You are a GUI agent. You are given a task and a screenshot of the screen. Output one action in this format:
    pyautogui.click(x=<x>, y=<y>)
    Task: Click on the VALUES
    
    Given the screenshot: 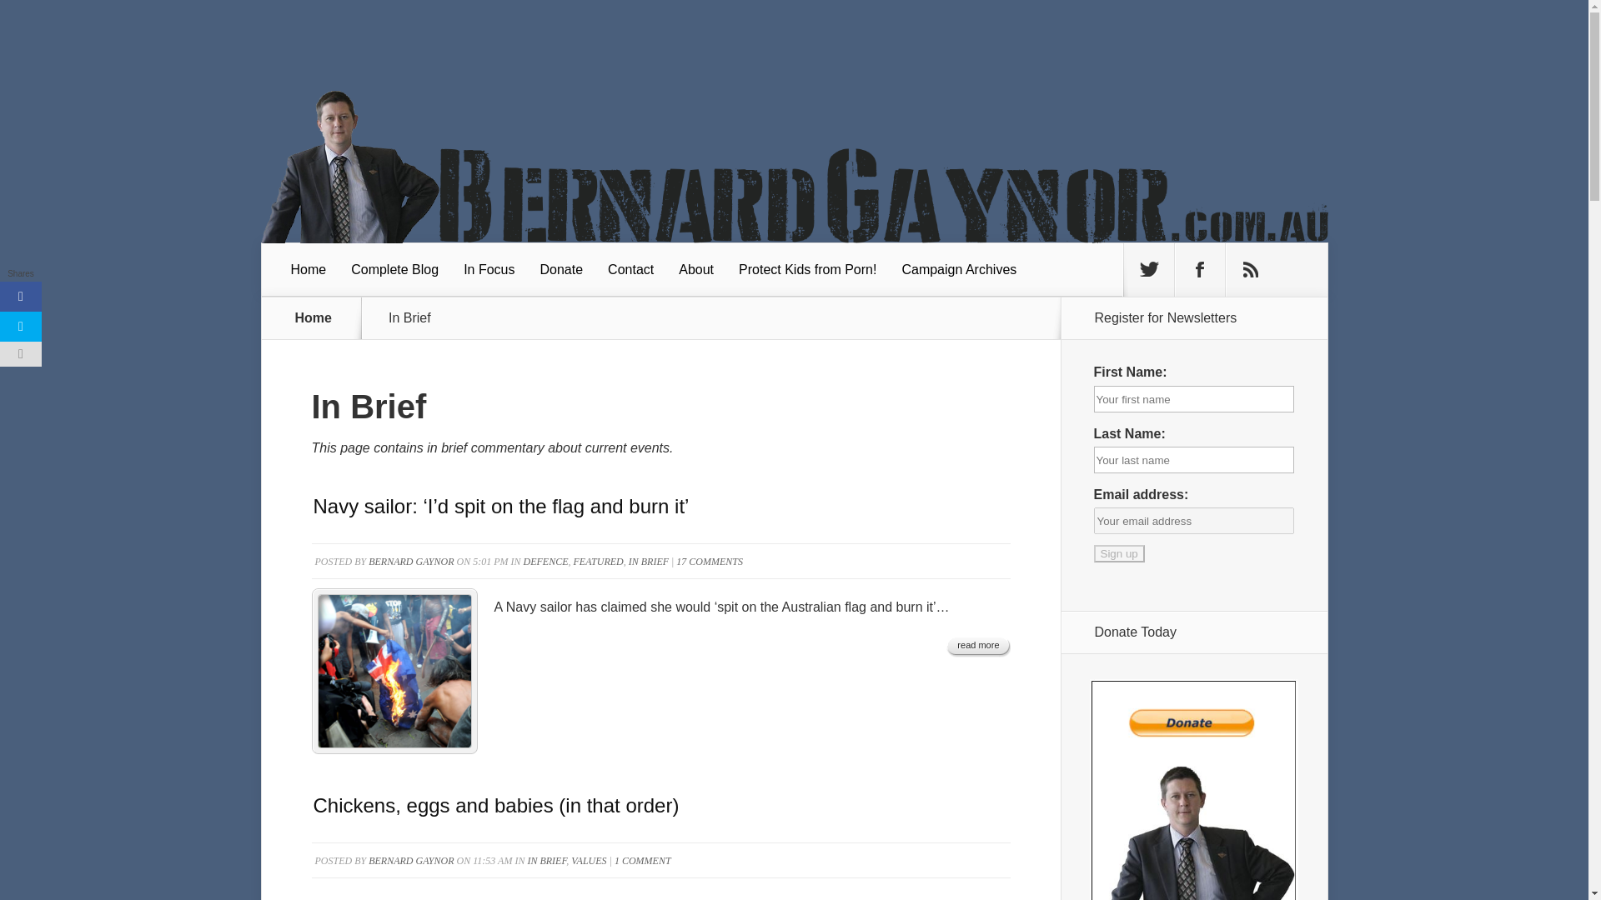 What is the action you would take?
    pyautogui.click(x=589, y=861)
    